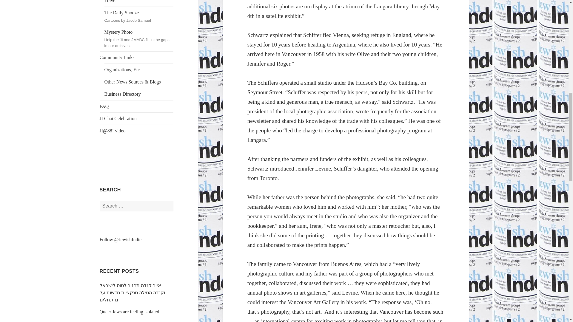 This screenshot has width=573, height=322. Describe the element at coordinates (130, 312) in the screenshot. I see `Queer Jews are feeling isolated` at that location.